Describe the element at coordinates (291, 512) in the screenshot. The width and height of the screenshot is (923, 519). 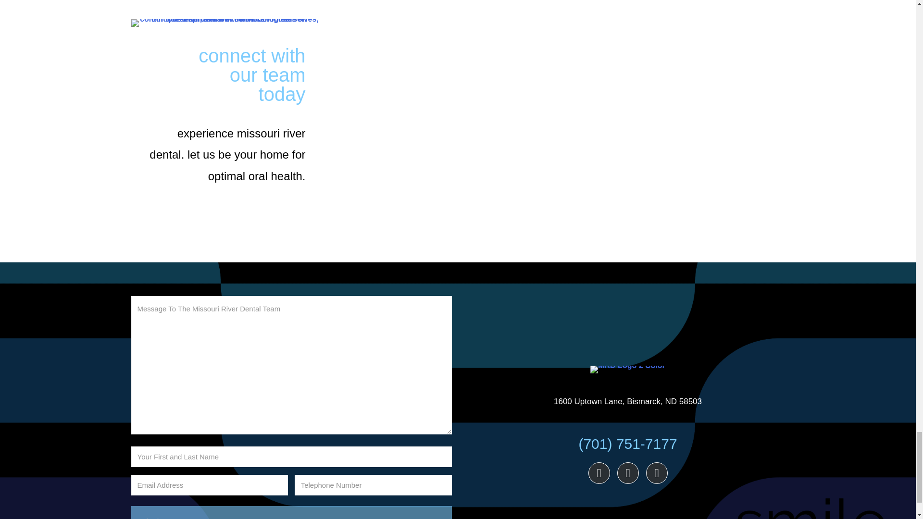
I see `Submit` at that location.